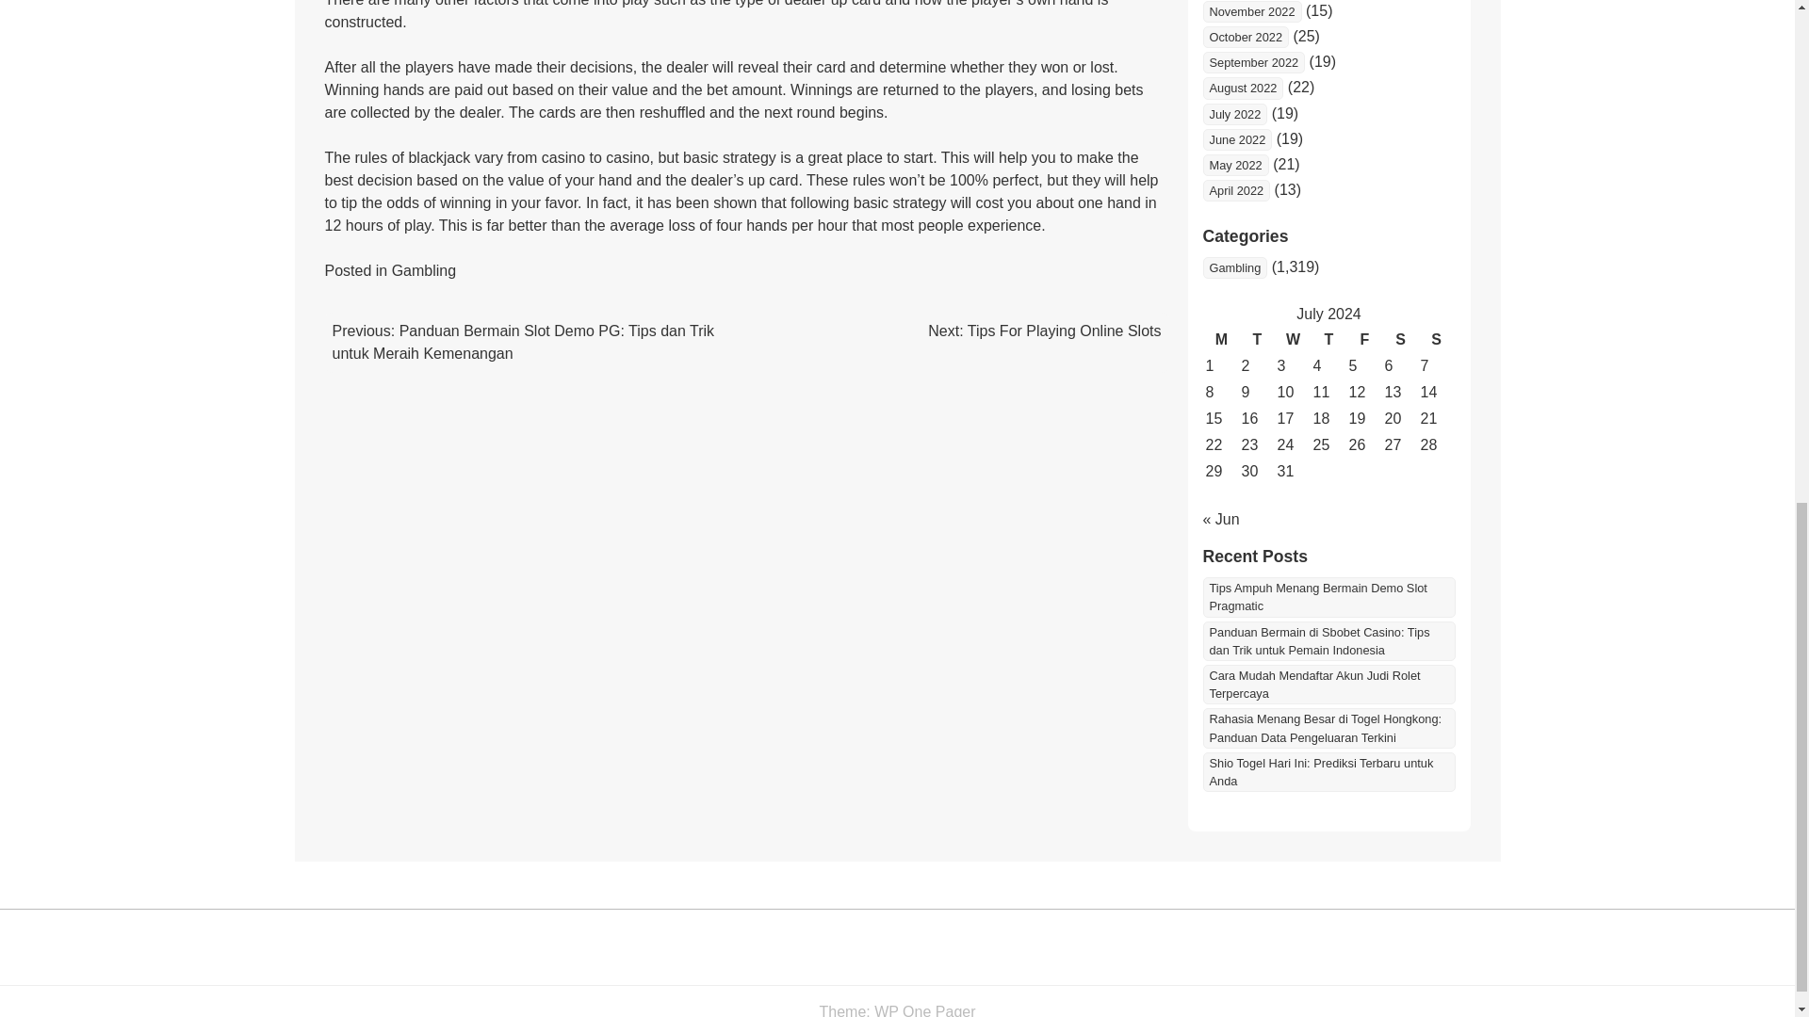 This screenshot has height=1017, width=1809. What do you see at coordinates (1234, 267) in the screenshot?
I see `Gambling` at bounding box center [1234, 267].